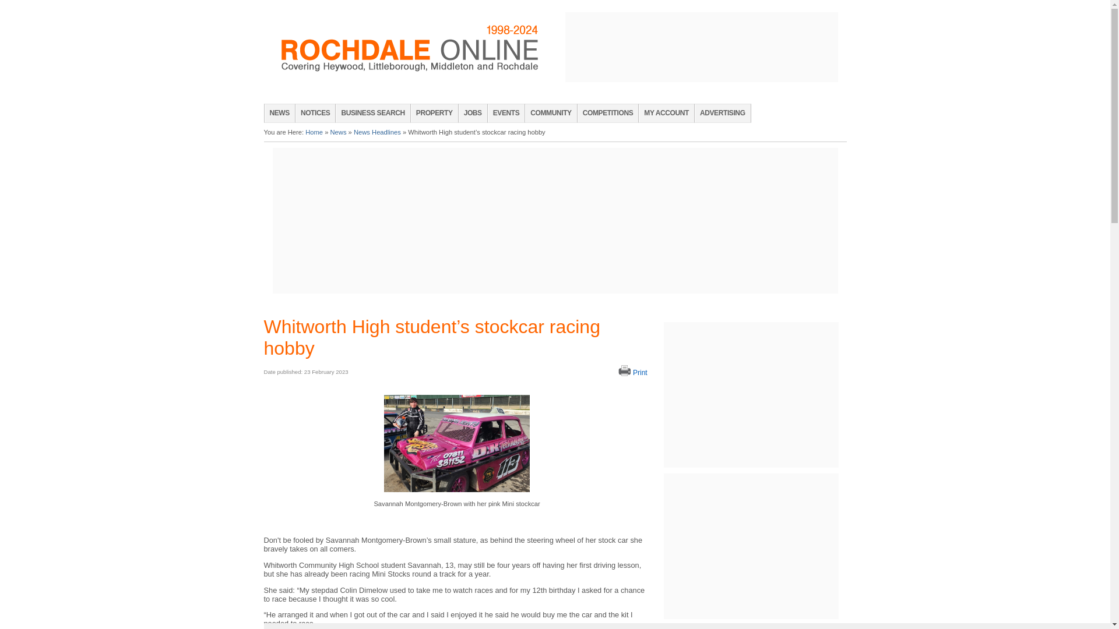  I want to click on Savannah Montgomery-Brown with her pink Mini stockcar, so click(456, 443).